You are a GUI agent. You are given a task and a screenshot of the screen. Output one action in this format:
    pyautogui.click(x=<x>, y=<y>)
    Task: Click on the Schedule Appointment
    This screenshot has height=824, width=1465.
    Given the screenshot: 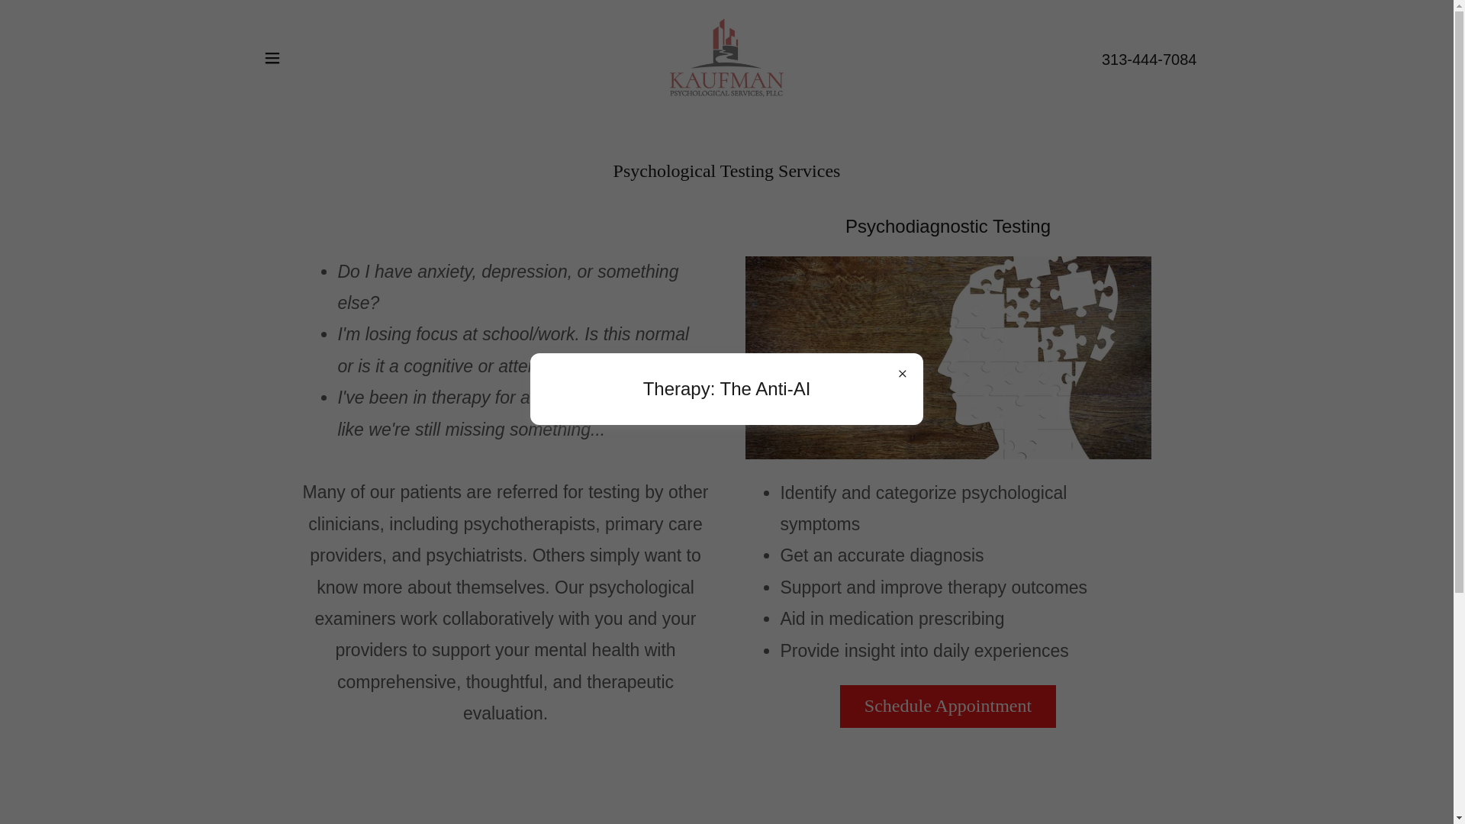 What is the action you would take?
    pyautogui.click(x=948, y=706)
    